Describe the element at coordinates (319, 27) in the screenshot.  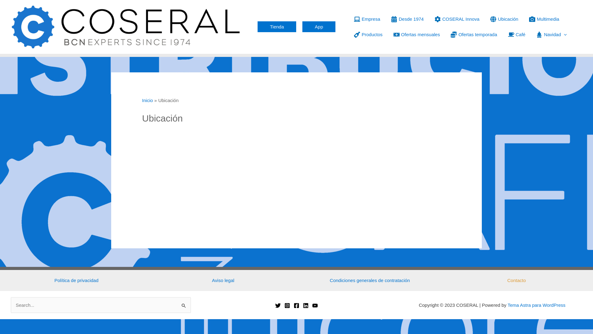
I see `App` at that location.